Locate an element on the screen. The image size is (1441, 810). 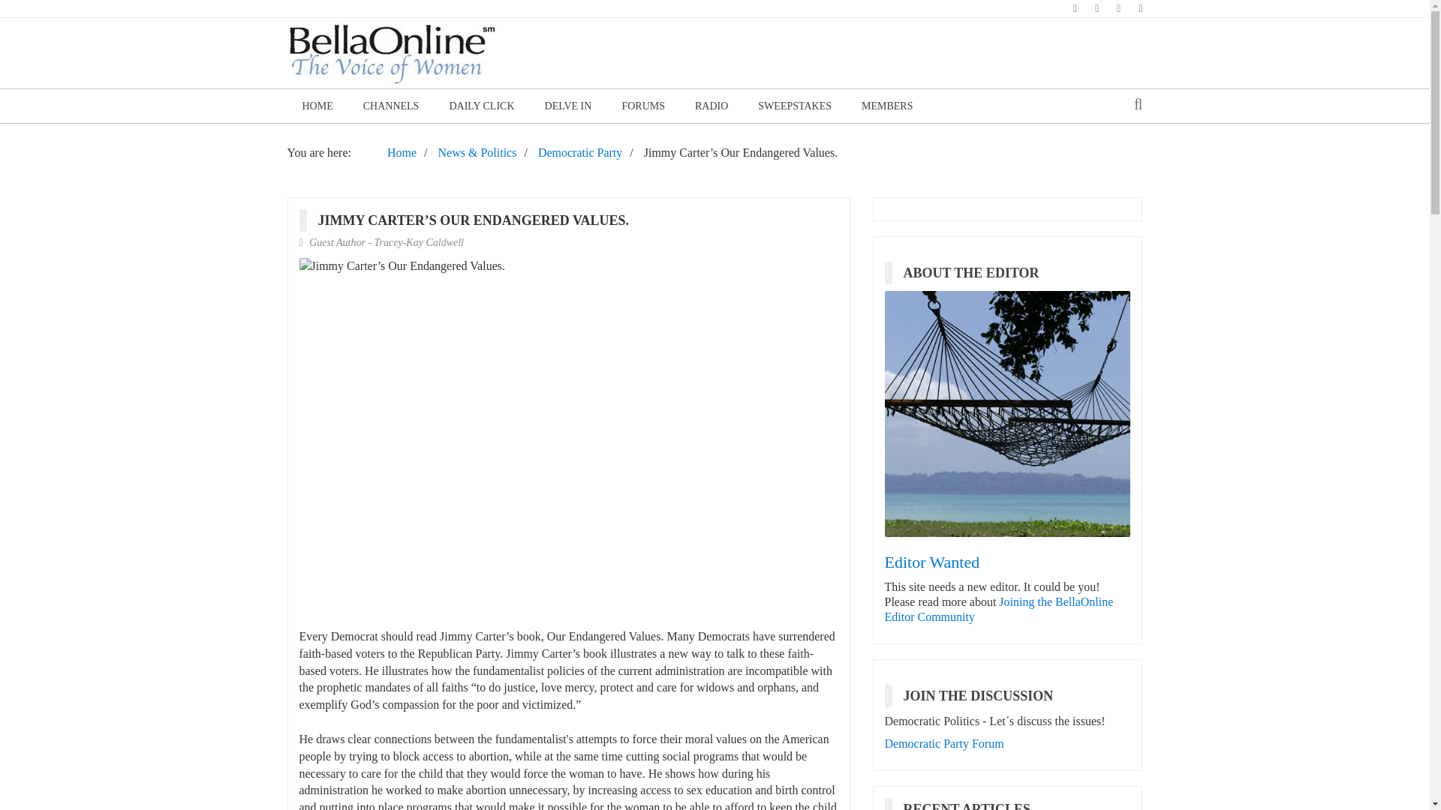
HOME is located at coordinates (317, 106).